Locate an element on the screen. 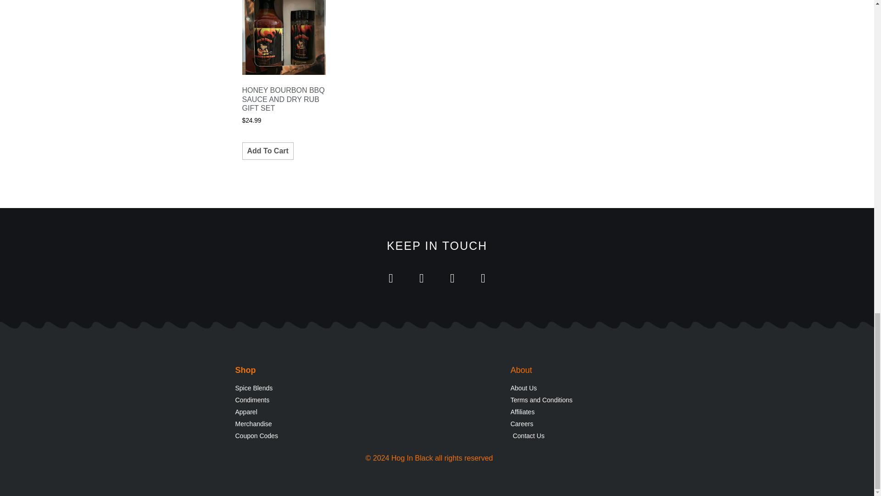  Spice Blends is located at coordinates (299, 388).